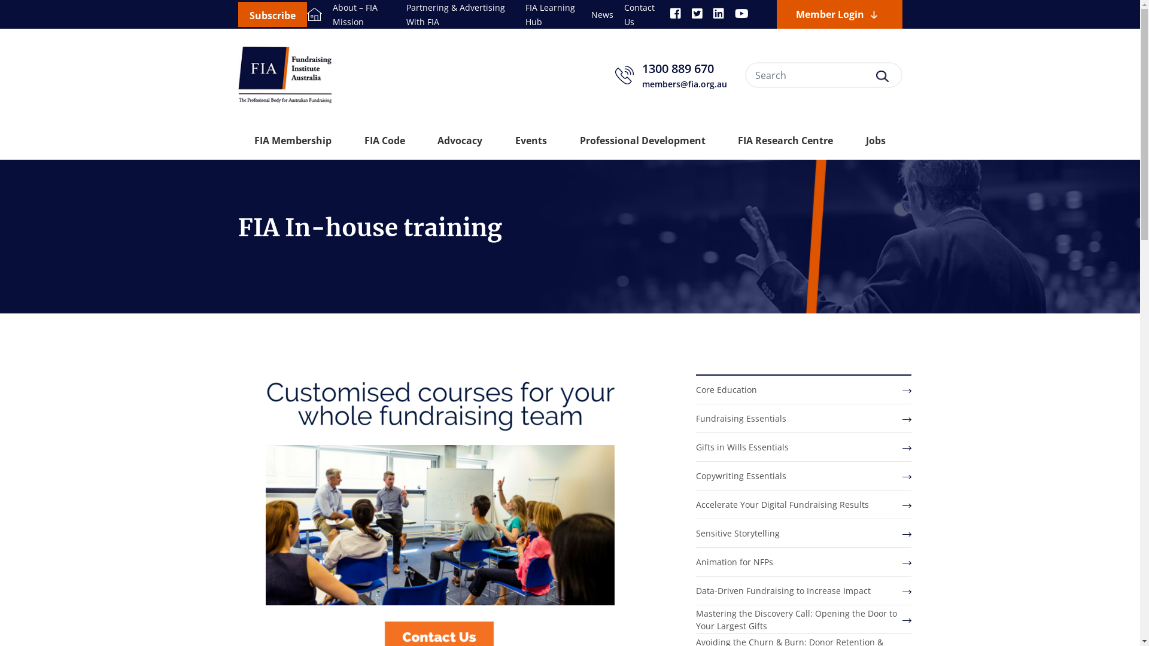 This screenshot has height=646, width=1149. I want to click on Sensitive Storytelling, so click(803, 534).